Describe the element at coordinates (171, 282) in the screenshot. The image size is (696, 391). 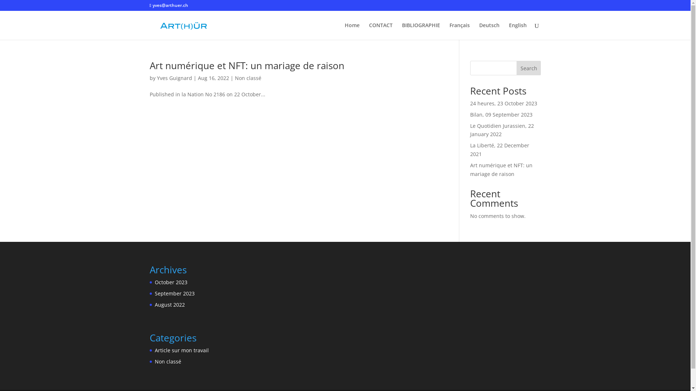
I see `October 2023` at that location.